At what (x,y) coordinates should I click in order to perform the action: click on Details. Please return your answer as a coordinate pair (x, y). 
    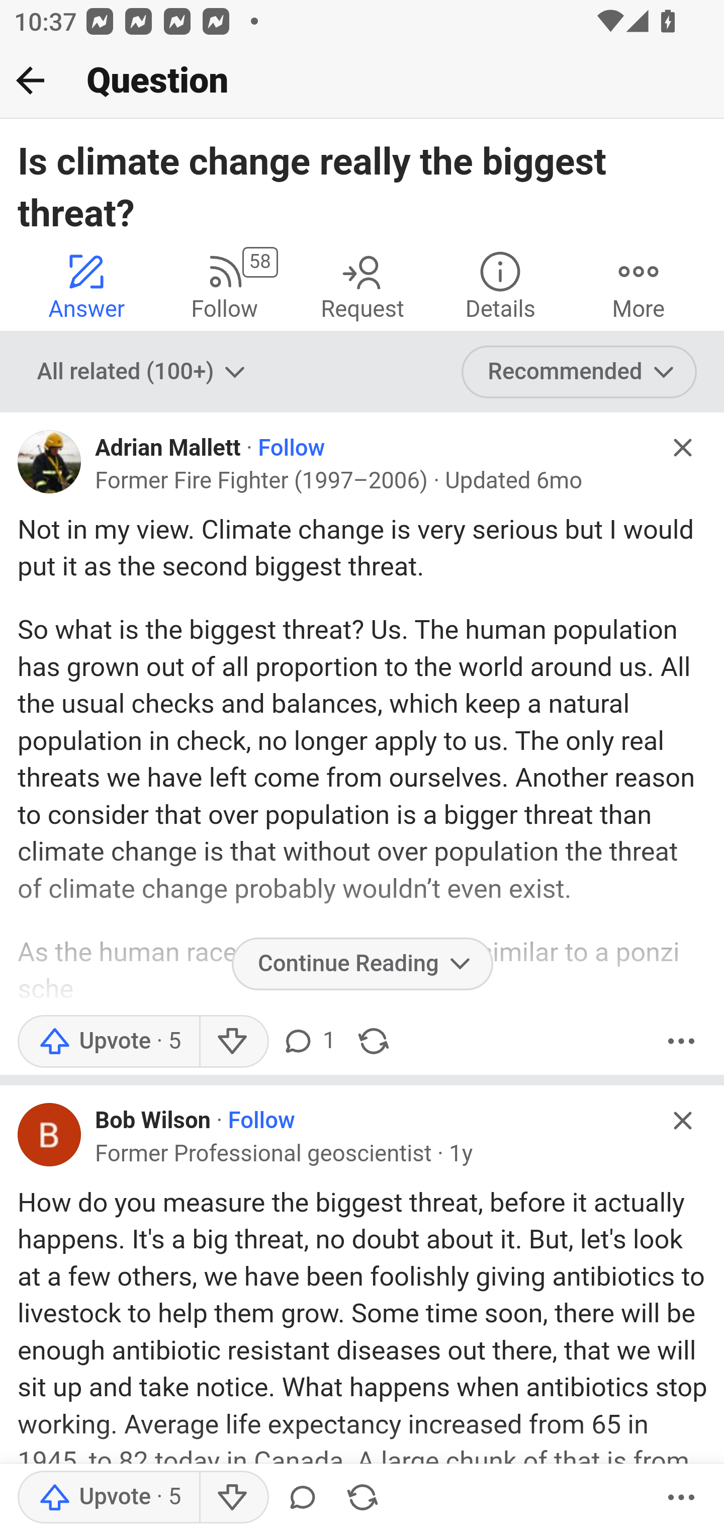
    Looking at the image, I should click on (500, 285).